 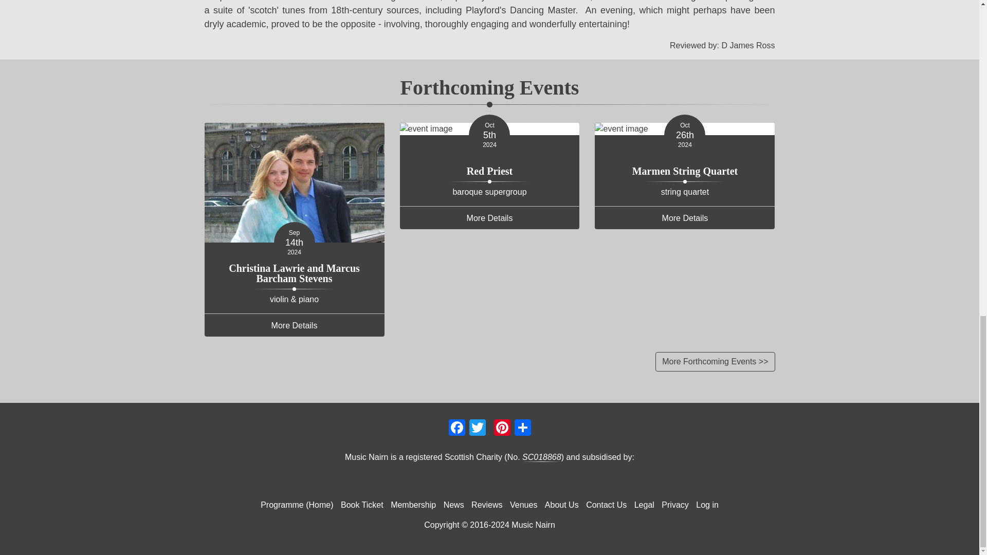 I want to click on Music Nairn News, so click(x=454, y=505).